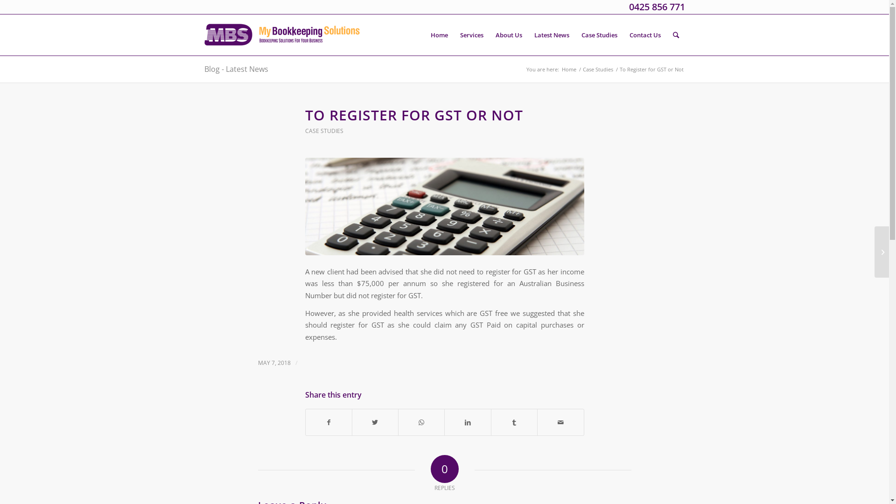  What do you see at coordinates (657, 7) in the screenshot?
I see `0425 856 771` at bounding box center [657, 7].